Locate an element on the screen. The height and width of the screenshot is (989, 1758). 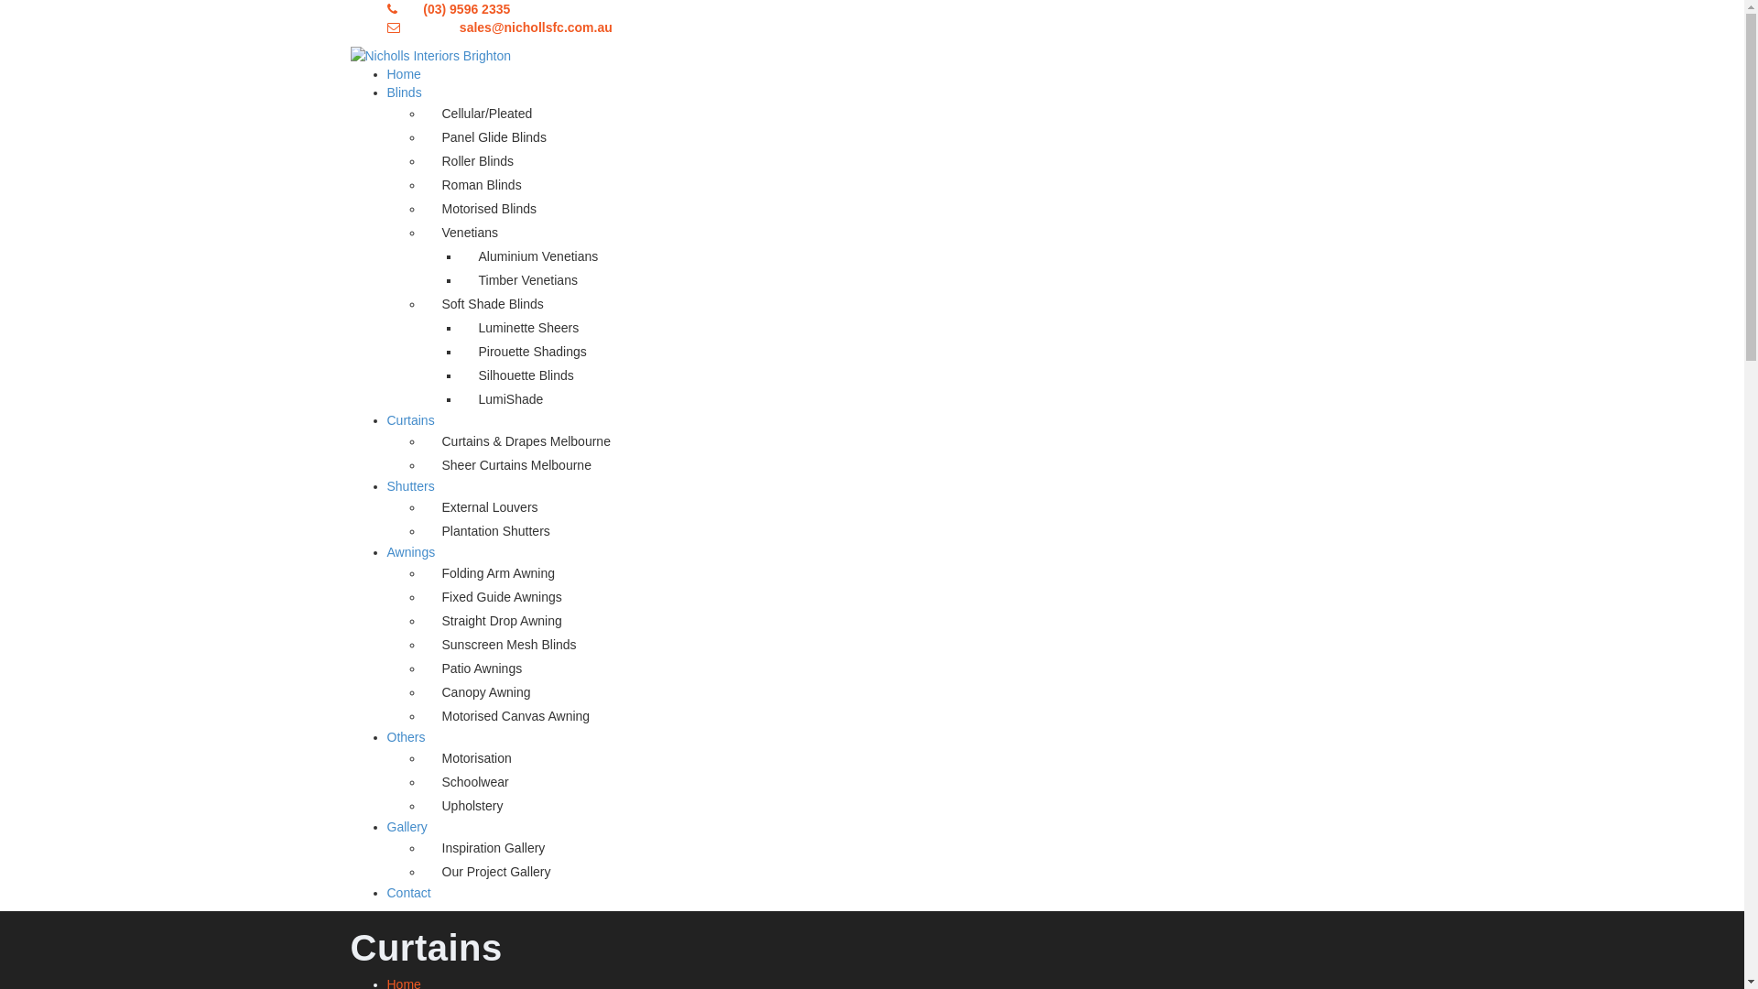
Inspiration Gallery is located at coordinates (908, 848).